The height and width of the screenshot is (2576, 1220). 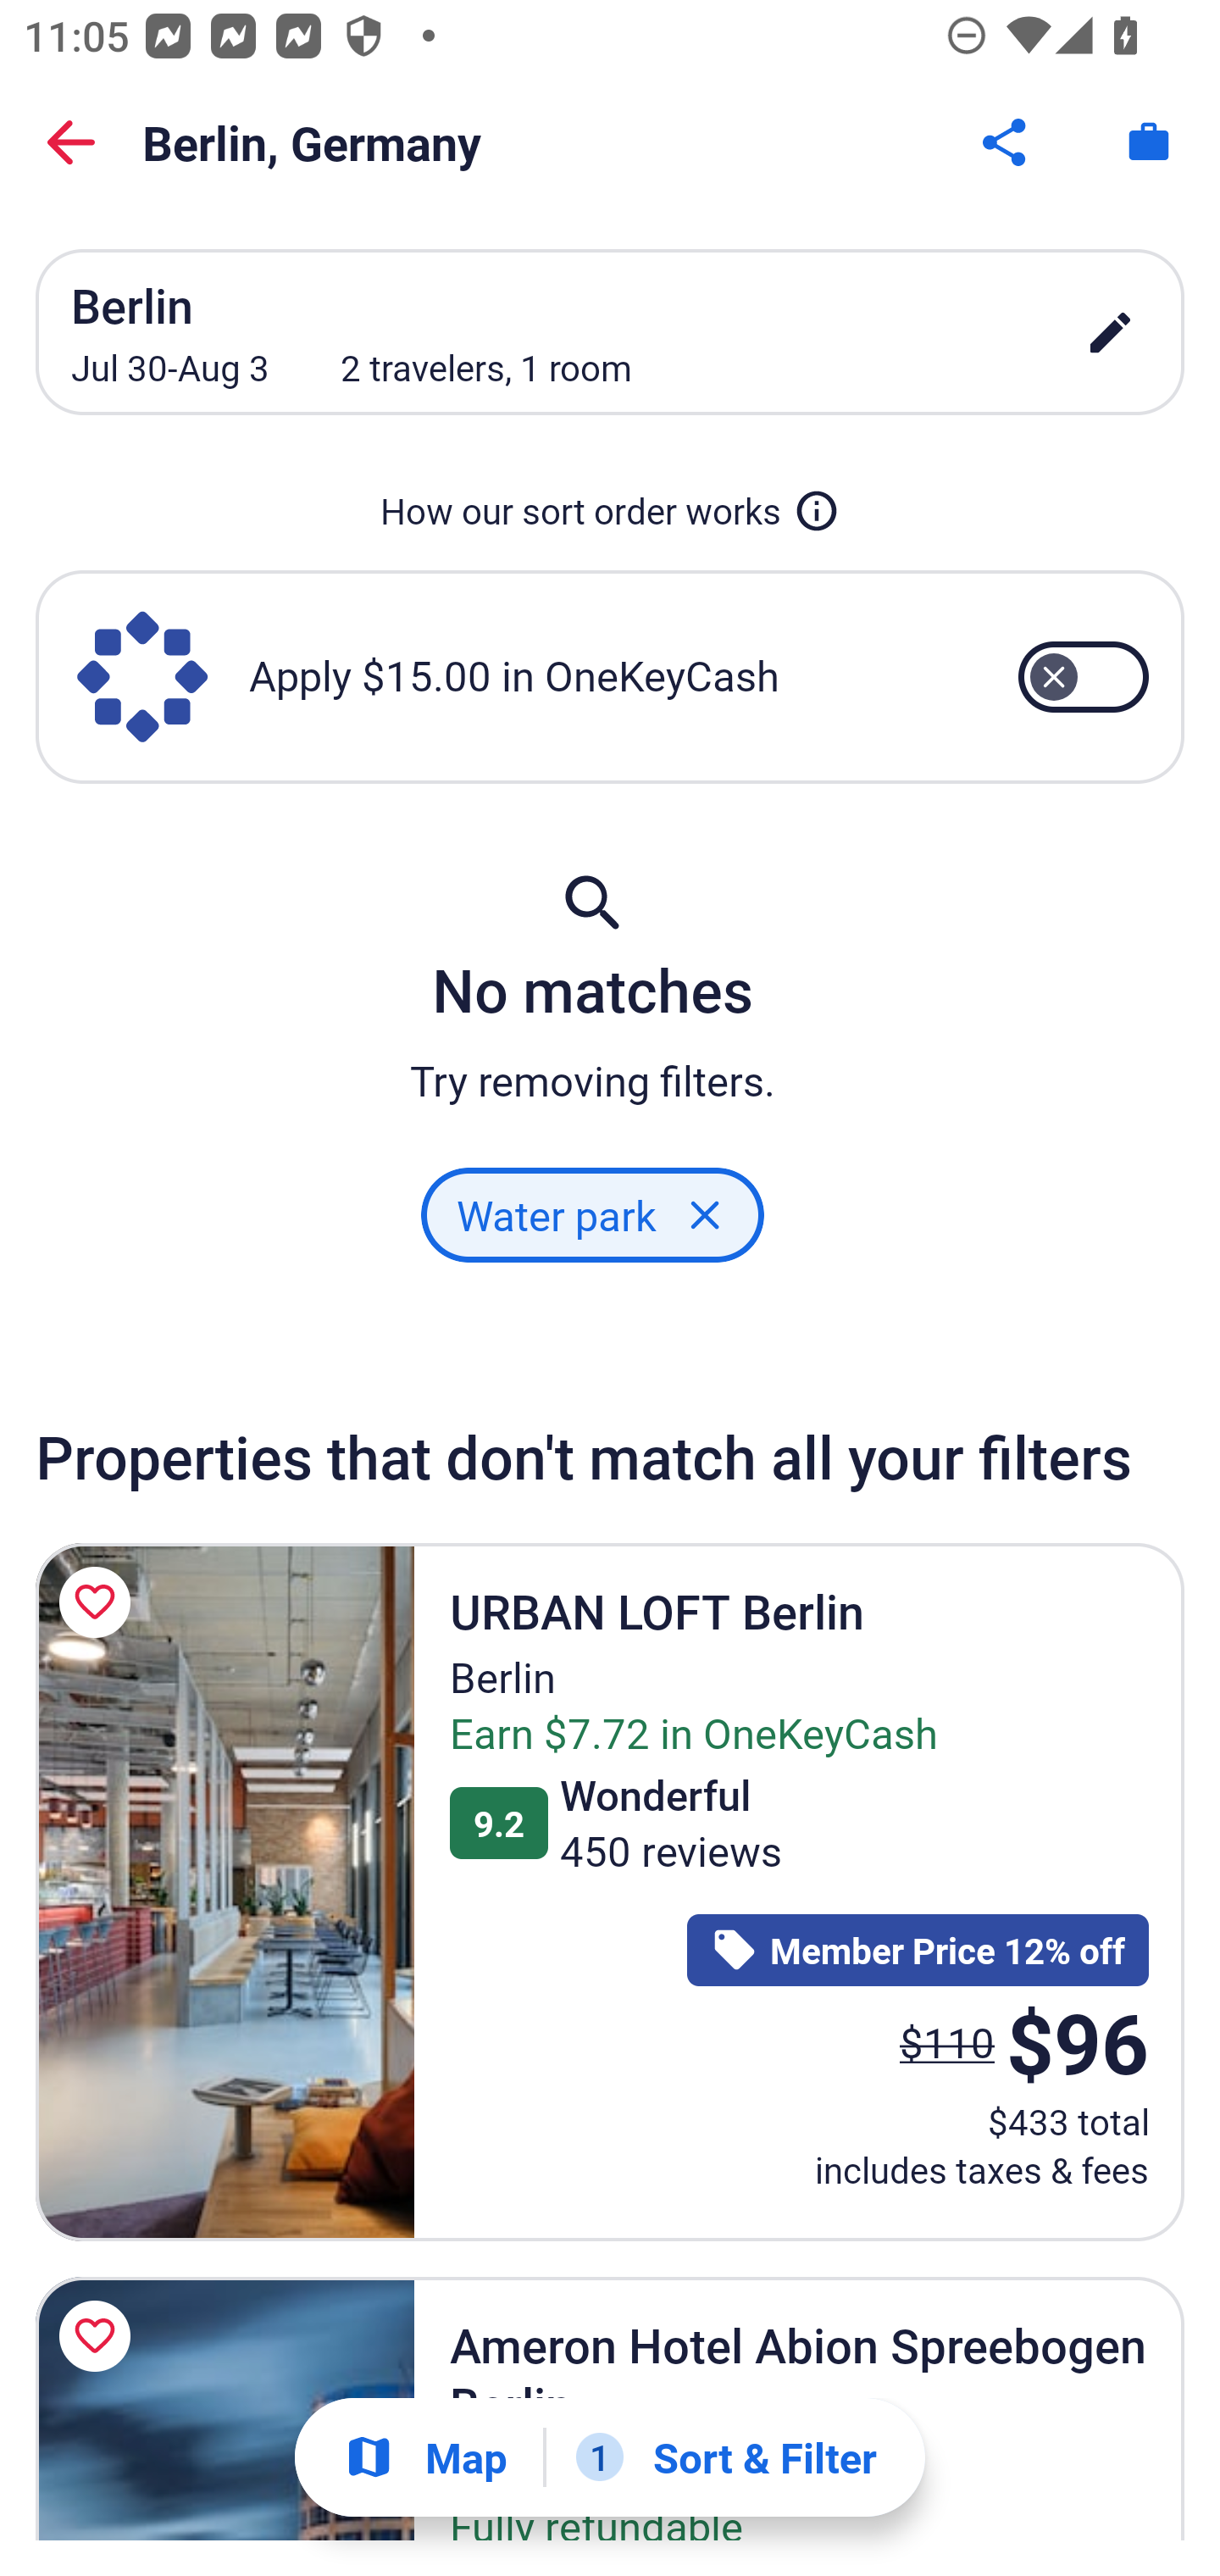 I want to click on $110 The price was $110, so click(x=947, y=2040).